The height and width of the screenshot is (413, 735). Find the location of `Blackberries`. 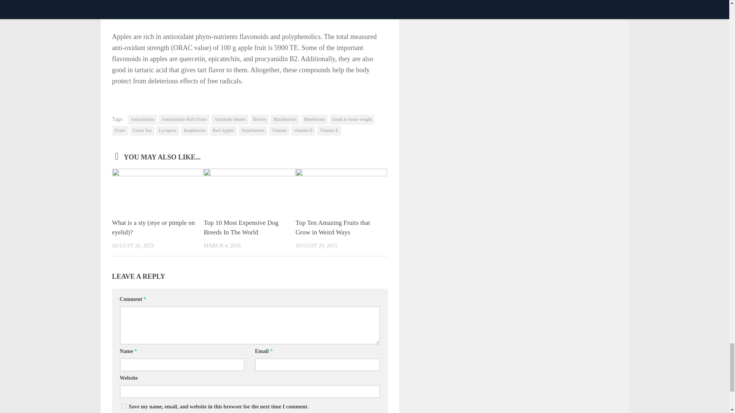

Blackberries is located at coordinates (285, 120).